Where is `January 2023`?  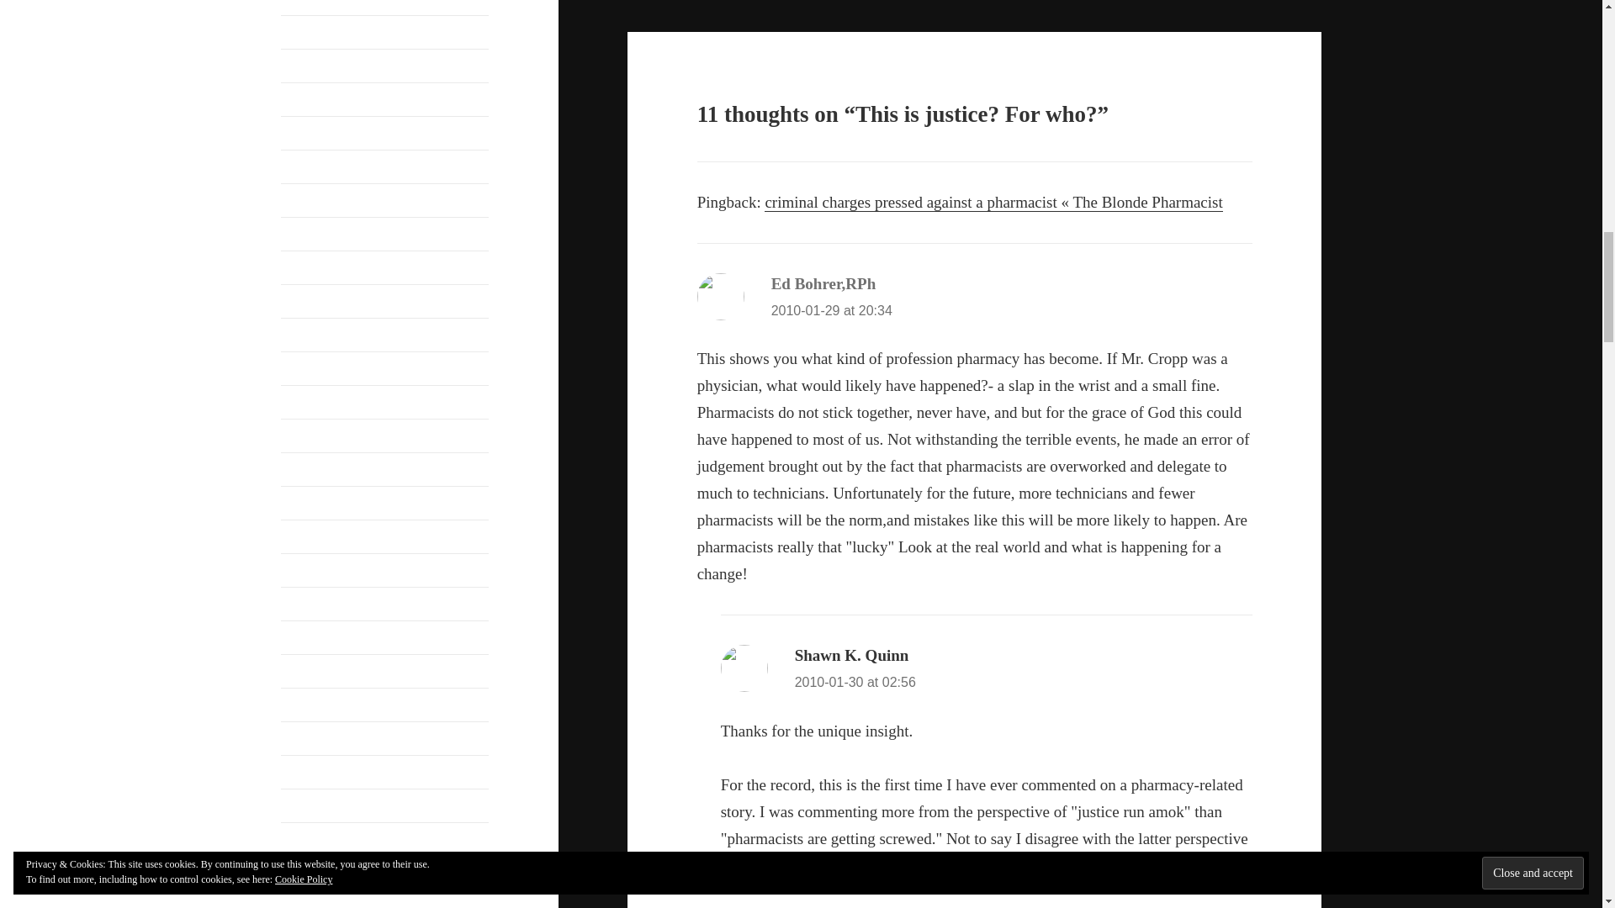
January 2023 is located at coordinates (317, 166).